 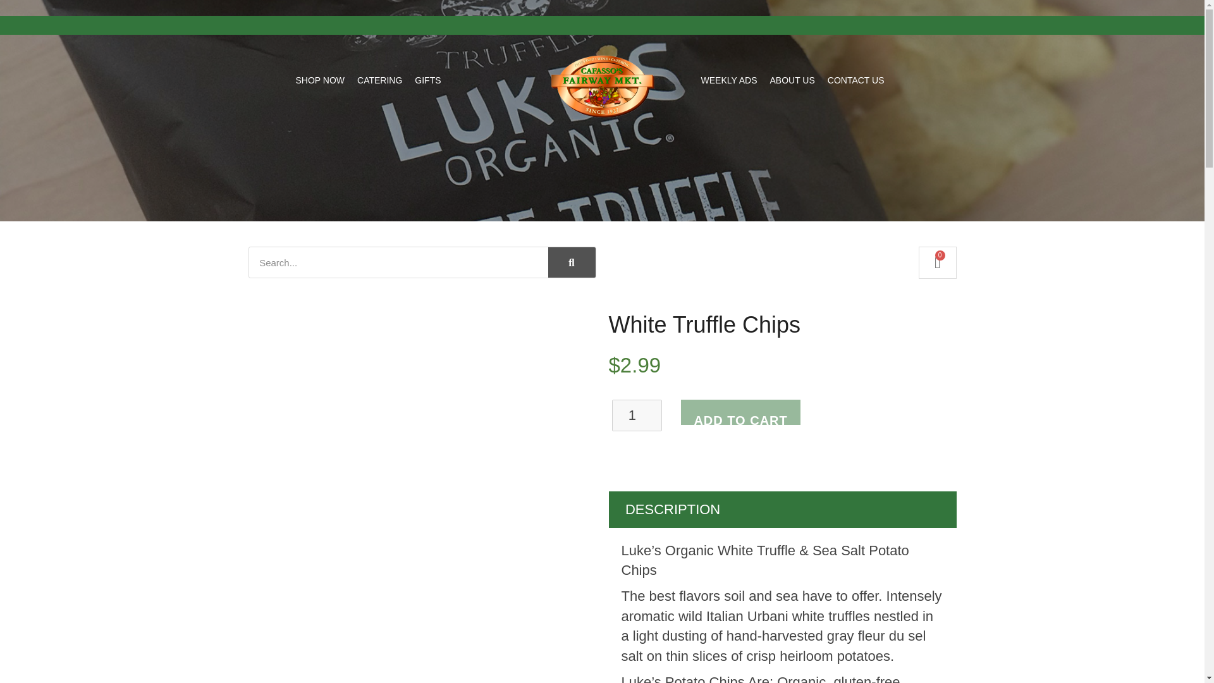 What do you see at coordinates (321, 80) in the screenshot?
I see `SHOP NOW` at bounding box center [321, 80].